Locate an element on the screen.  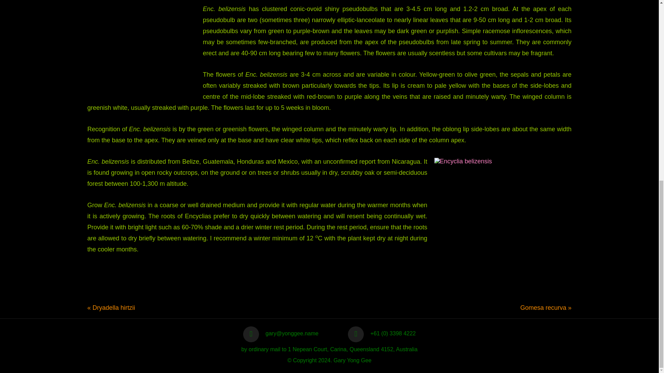
Dryadella hirtzii is located at coordinates (114, 307).